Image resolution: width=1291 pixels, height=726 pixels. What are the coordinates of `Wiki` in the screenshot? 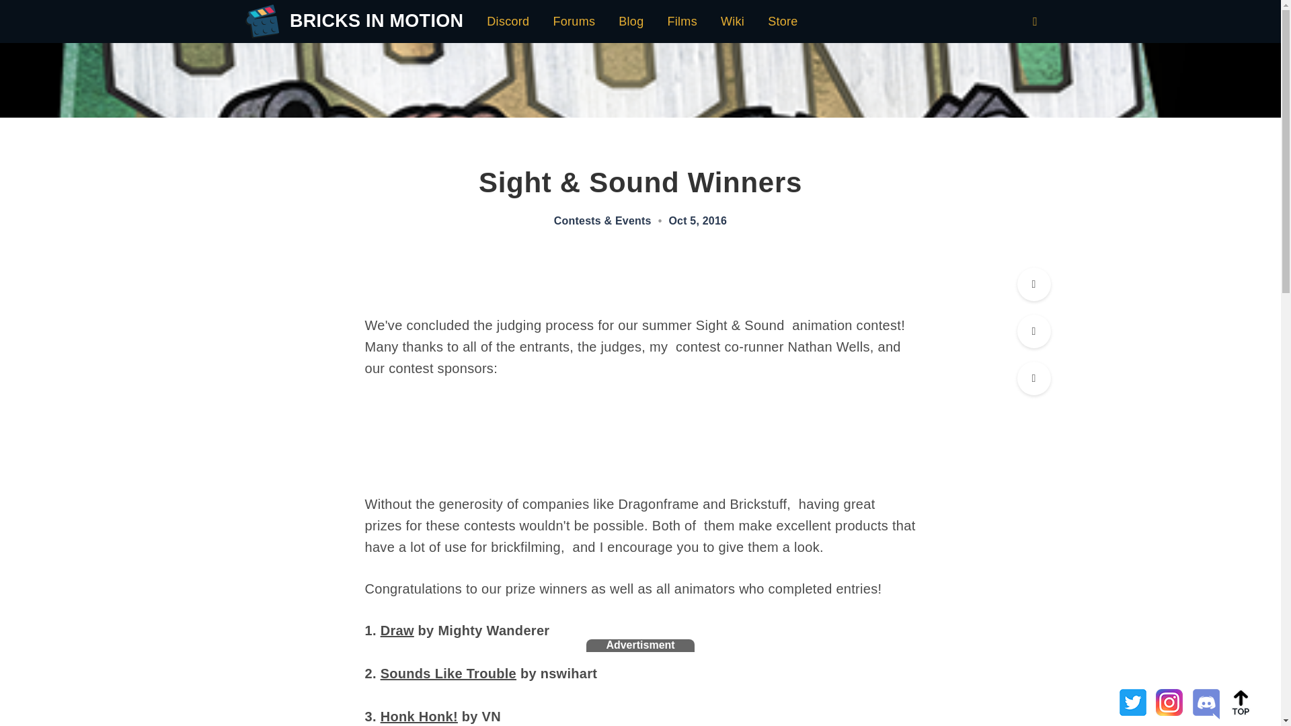 It's located at (732, 22).